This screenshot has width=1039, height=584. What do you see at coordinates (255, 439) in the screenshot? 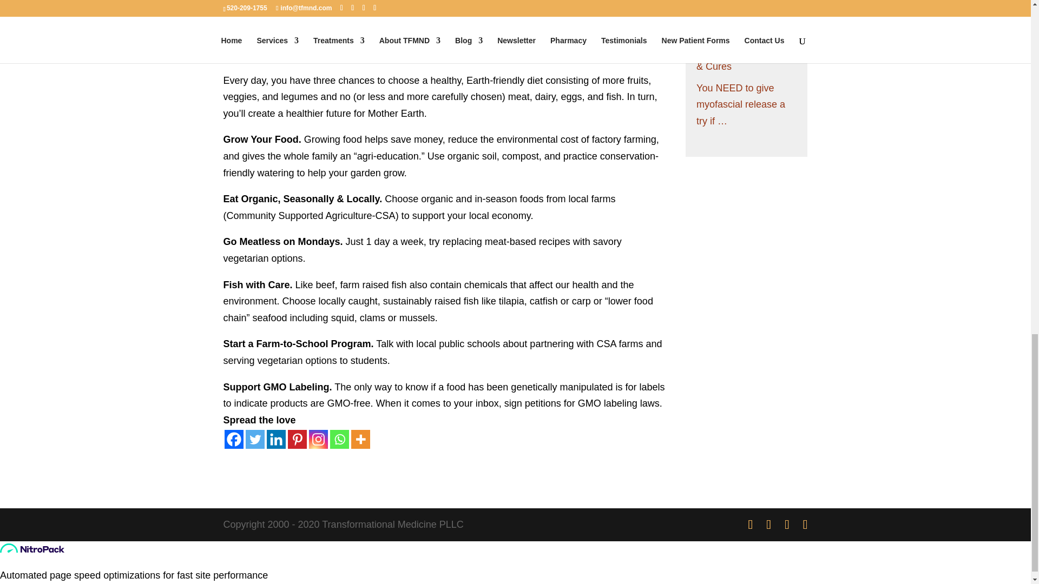
I see `Twitter` at bounding box center [255, 439].